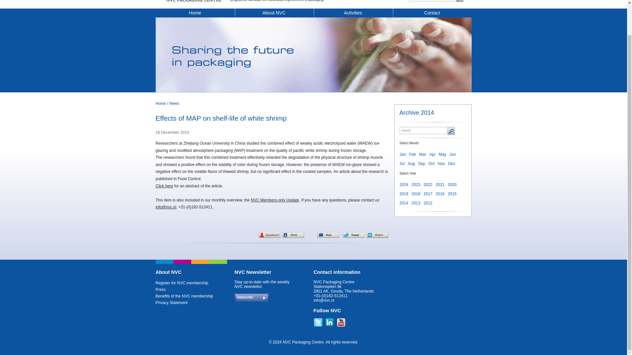  What do you see at coordinates (432, 1) in the screenshot?
I see `Search` at bounding box center [432, 1].